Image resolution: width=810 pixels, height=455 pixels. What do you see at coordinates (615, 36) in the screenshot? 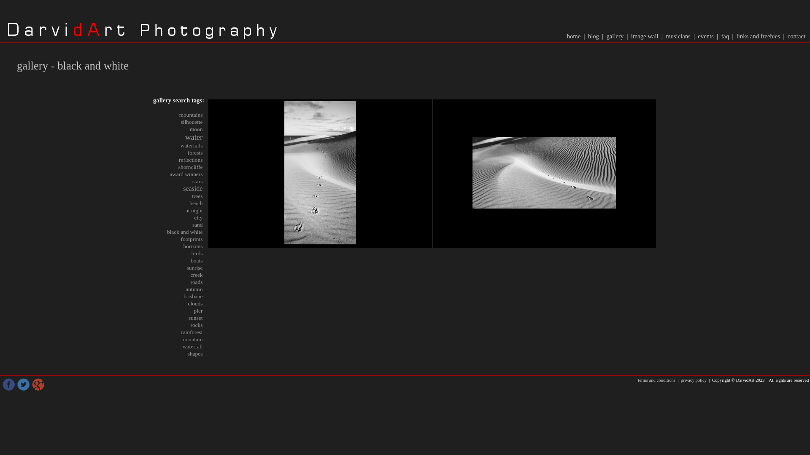
I see `  gallery  ` at bounding box center [615, 36].